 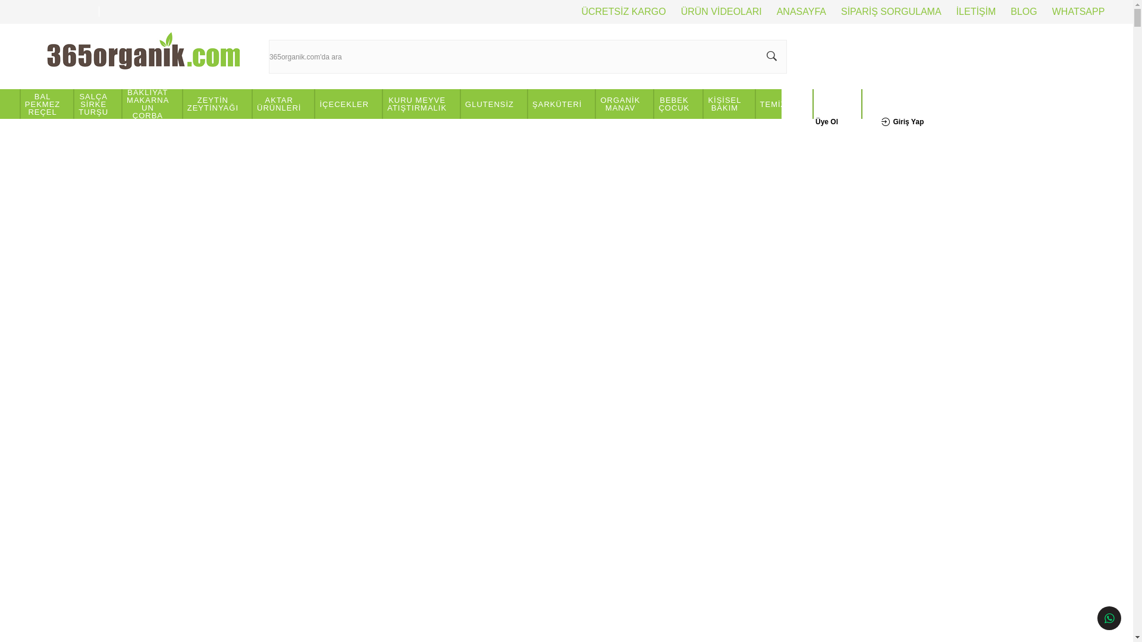 What do you see at coordinates (143, 56) in the screenshot?
I see `www.365organik.com` at bounding box center [143, 56].